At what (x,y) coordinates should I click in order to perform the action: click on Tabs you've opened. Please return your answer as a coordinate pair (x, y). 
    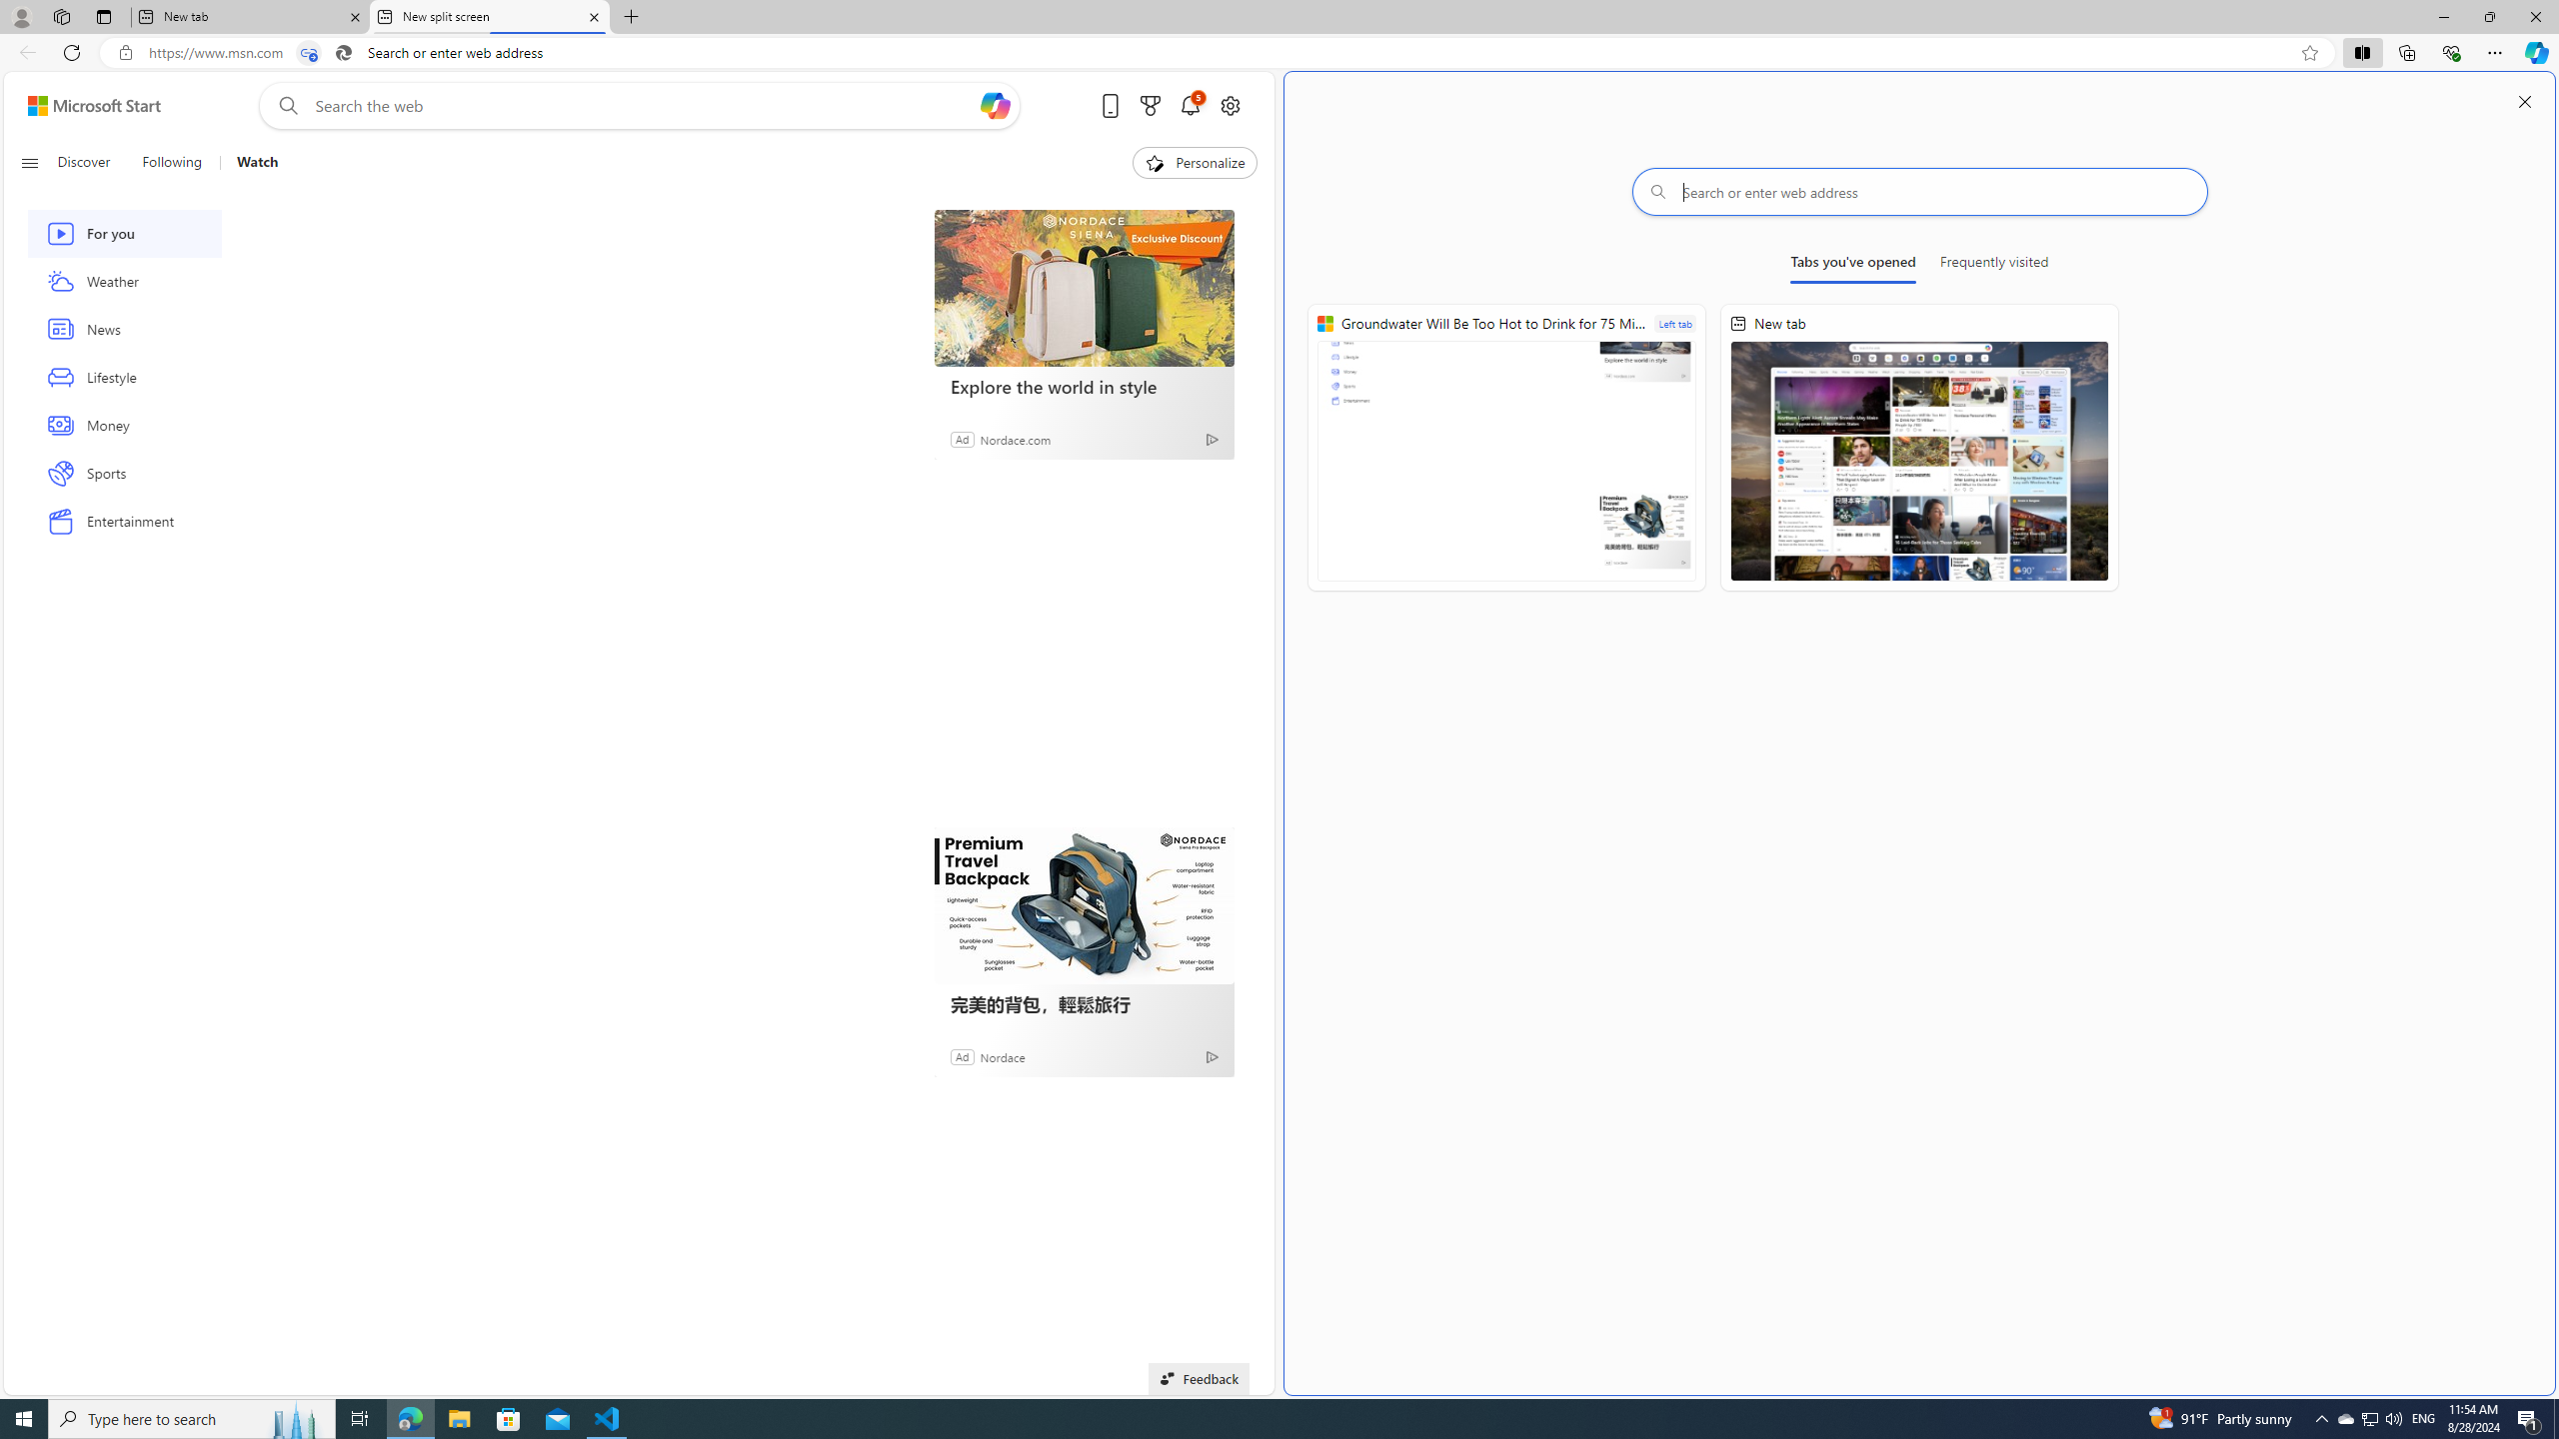
    Looking at the image, I should click on (1853, 266).